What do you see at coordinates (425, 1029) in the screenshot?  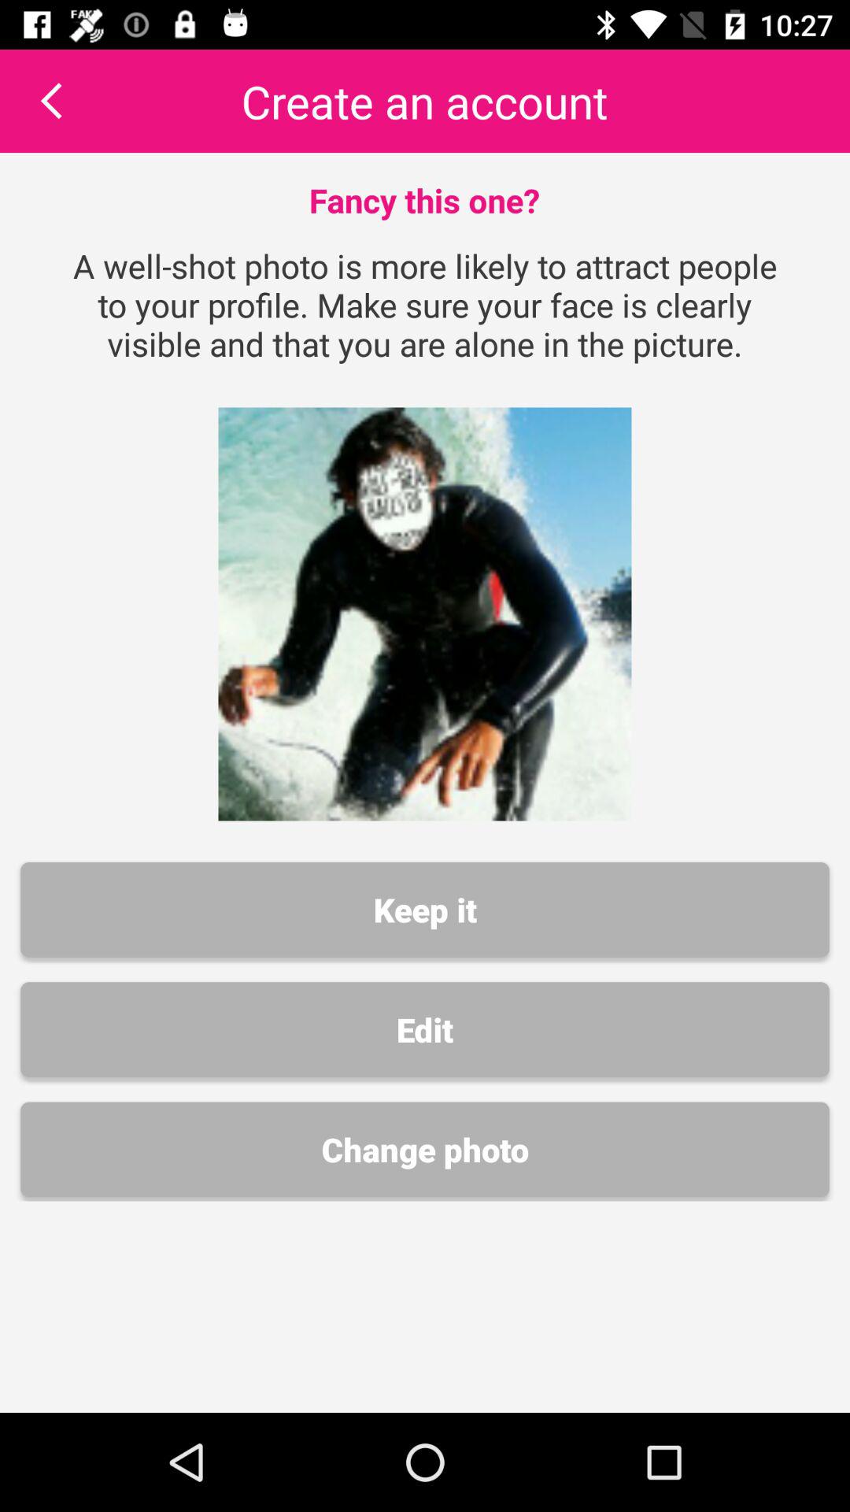 I see `swipe to edit icon` at bounding box center [425, 1029].